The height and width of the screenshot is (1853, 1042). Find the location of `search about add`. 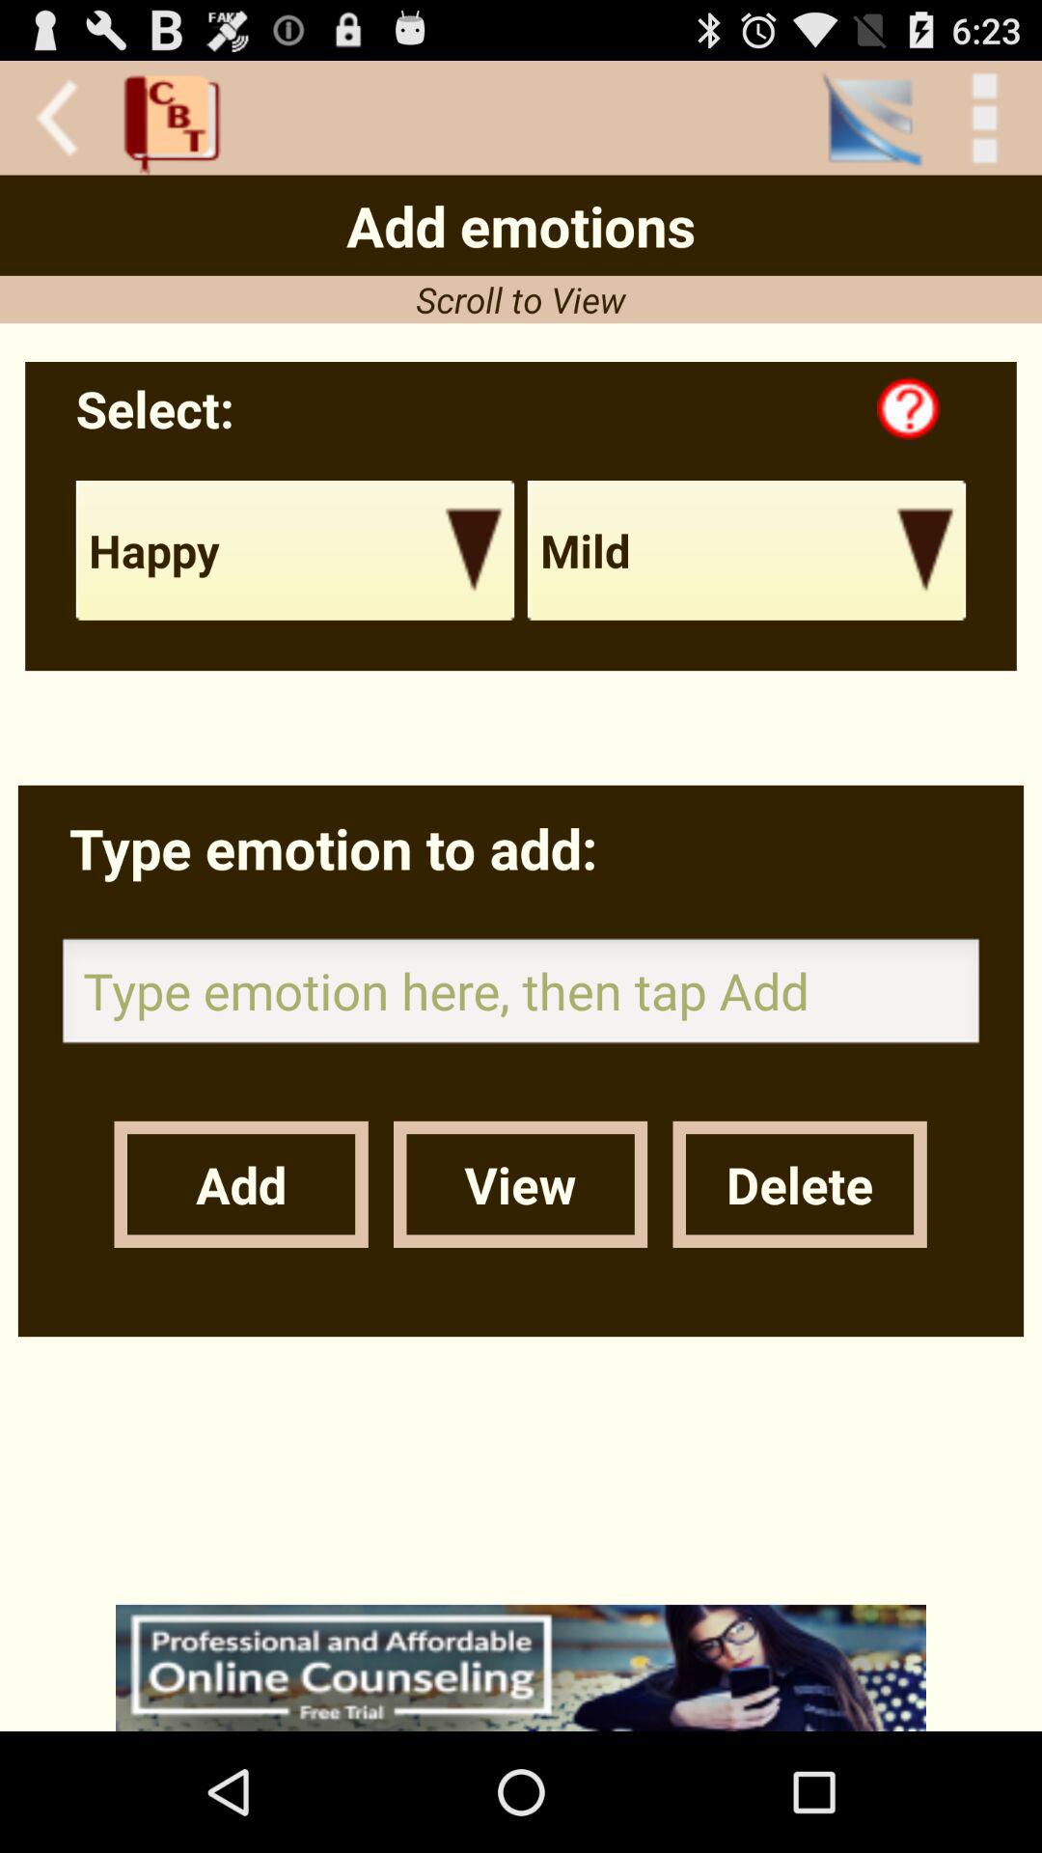

search about add is located at coordinates (521, 1668).